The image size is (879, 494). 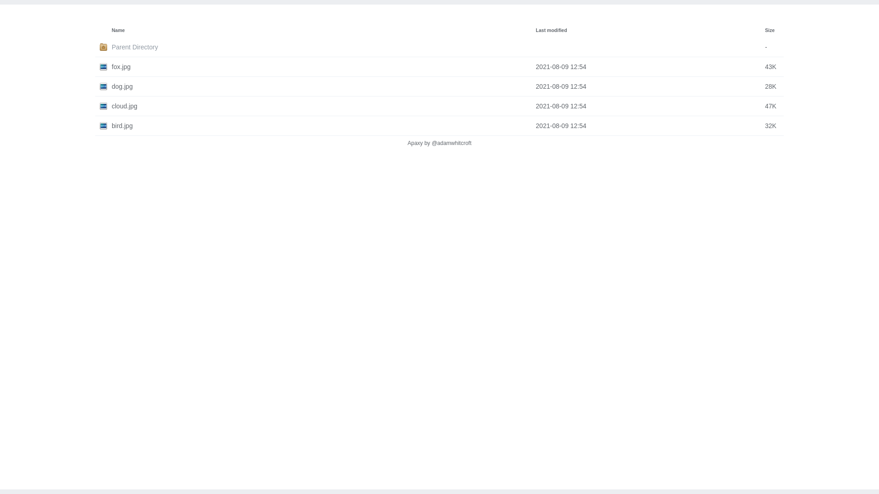 What do you see at coordinates (324, 47) in the screenshot?
I see `Parent Directory` at bounding box center [324, 47].